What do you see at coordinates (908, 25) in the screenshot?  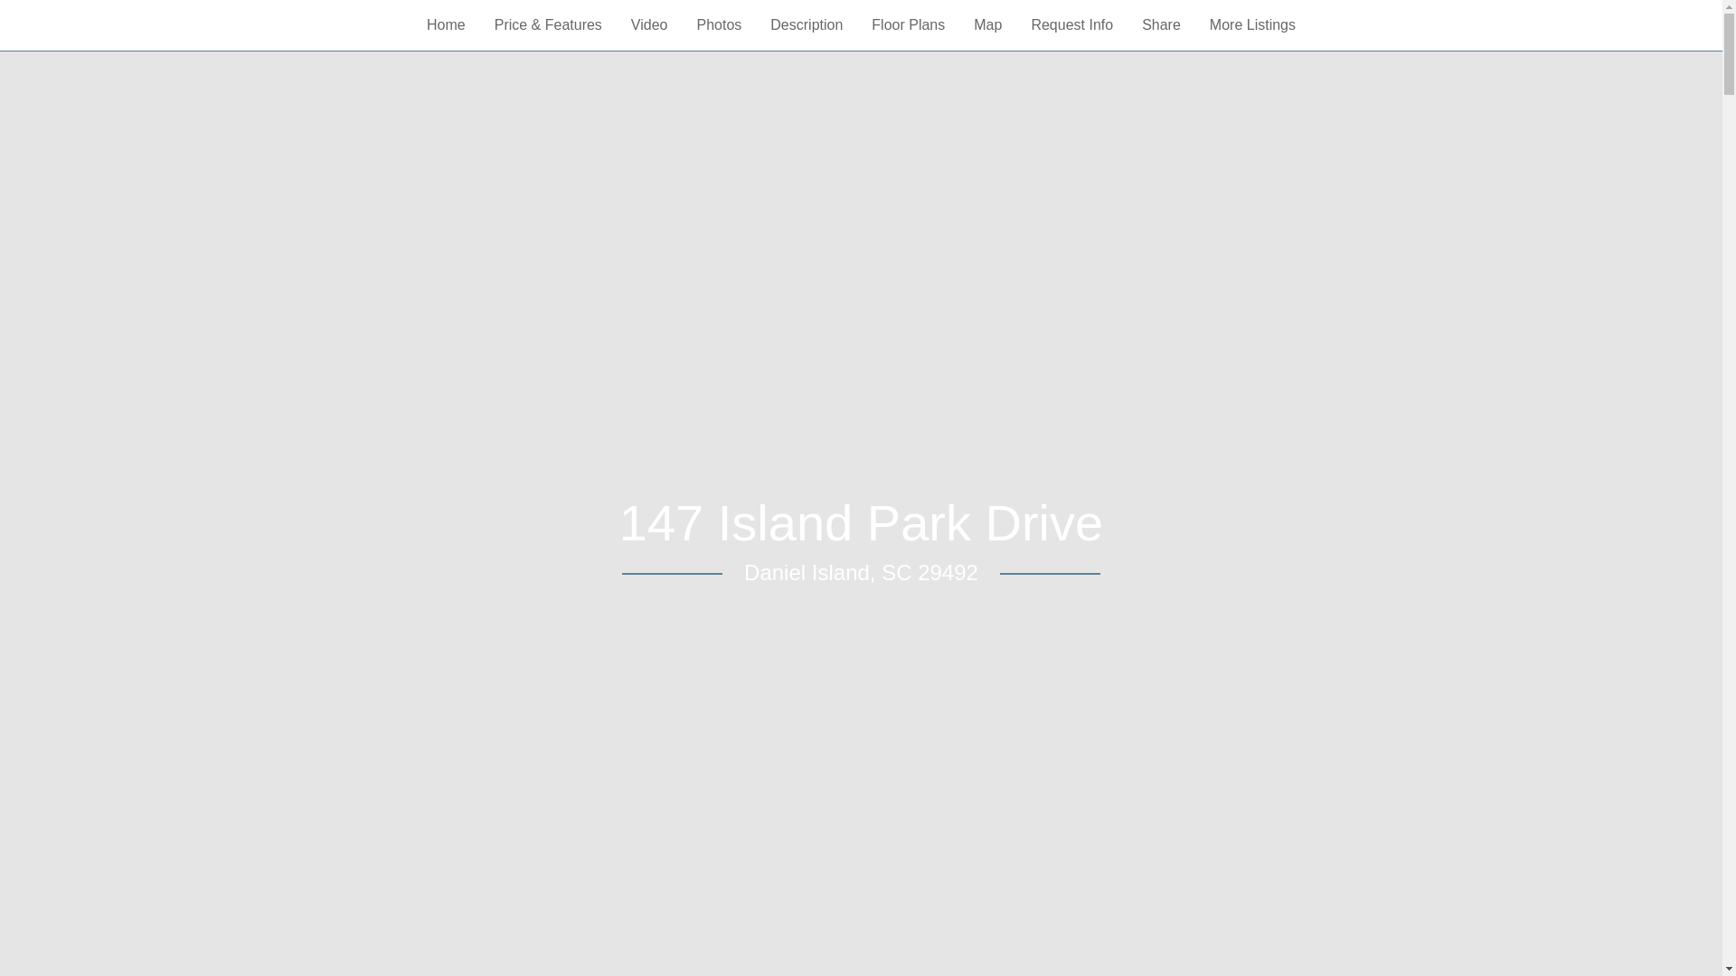 I see `Floor Plans` at bounding box center [908, 25].